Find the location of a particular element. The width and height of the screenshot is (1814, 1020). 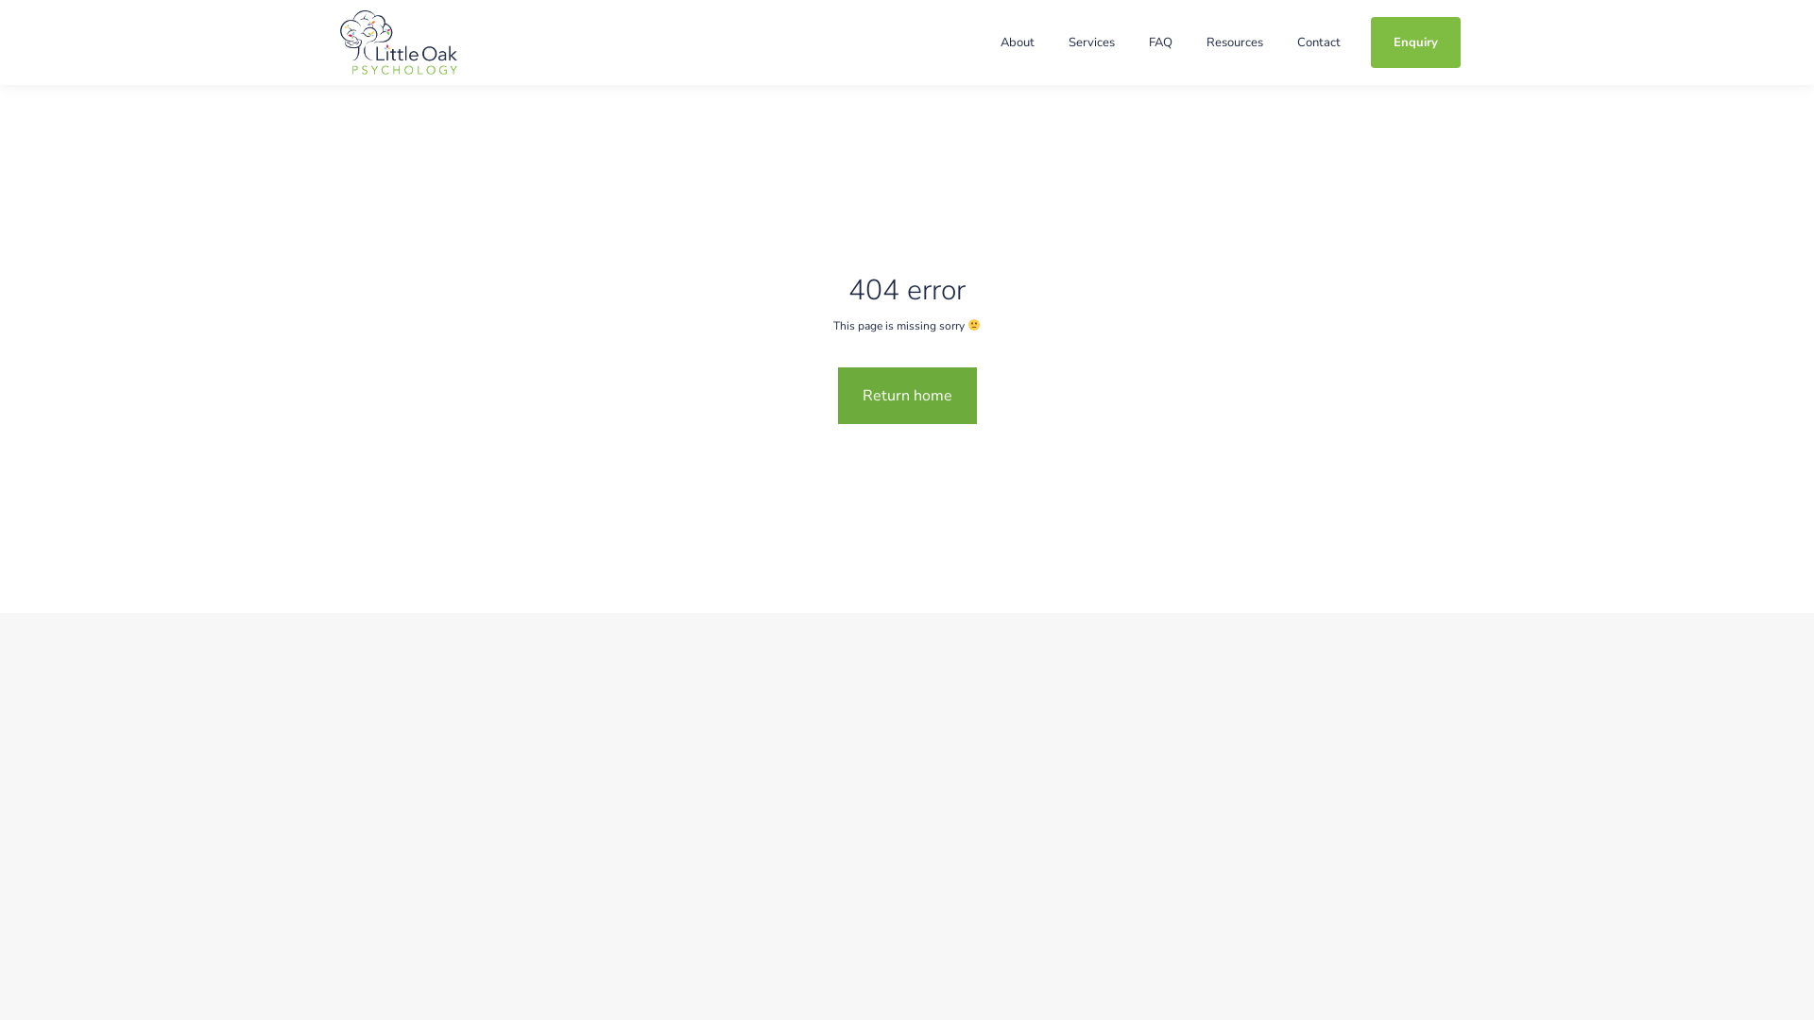

FAQ is located at coordinates (1160, 42).